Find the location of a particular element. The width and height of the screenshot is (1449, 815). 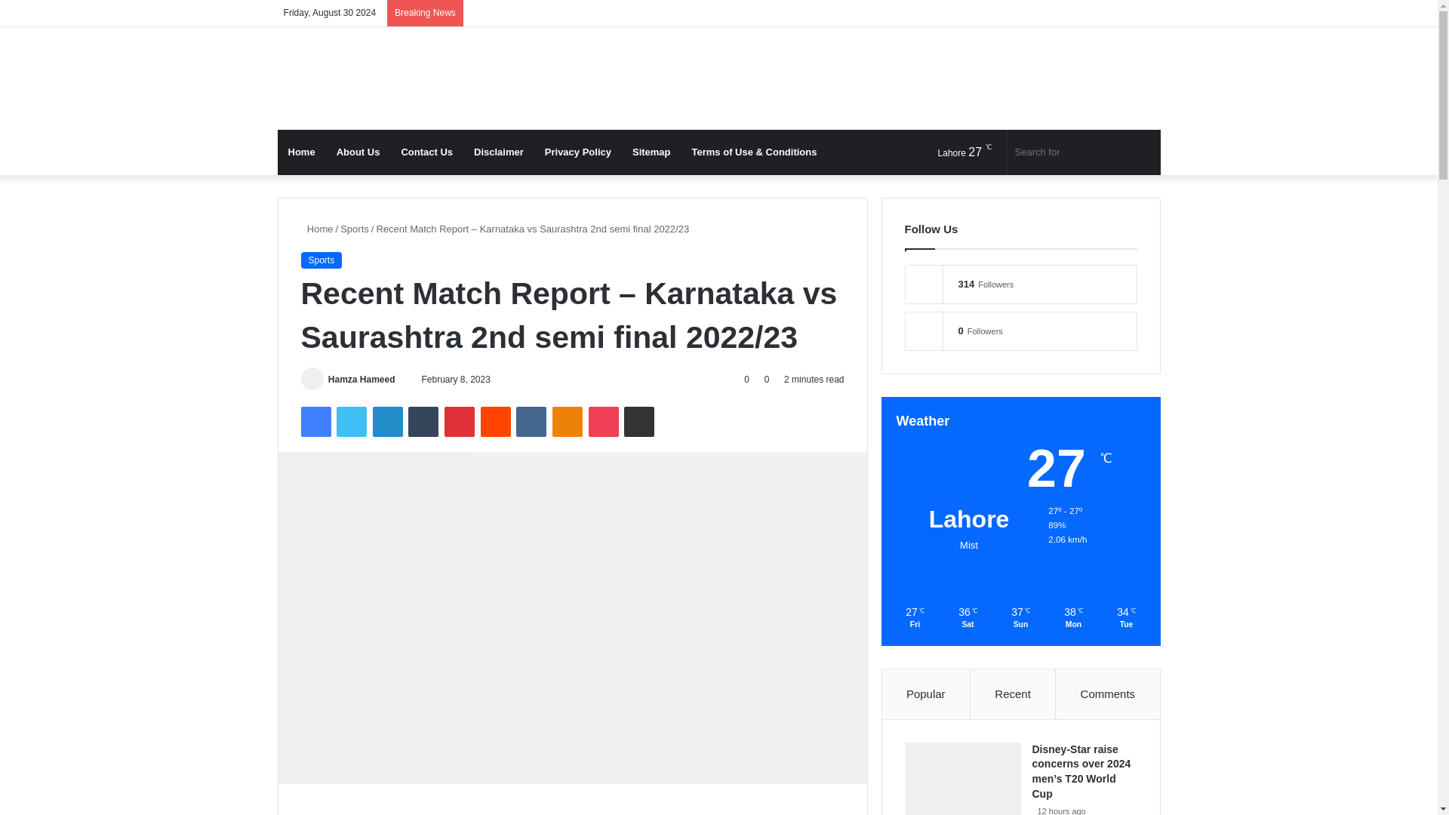

Home is located at coordinates (316, 229).